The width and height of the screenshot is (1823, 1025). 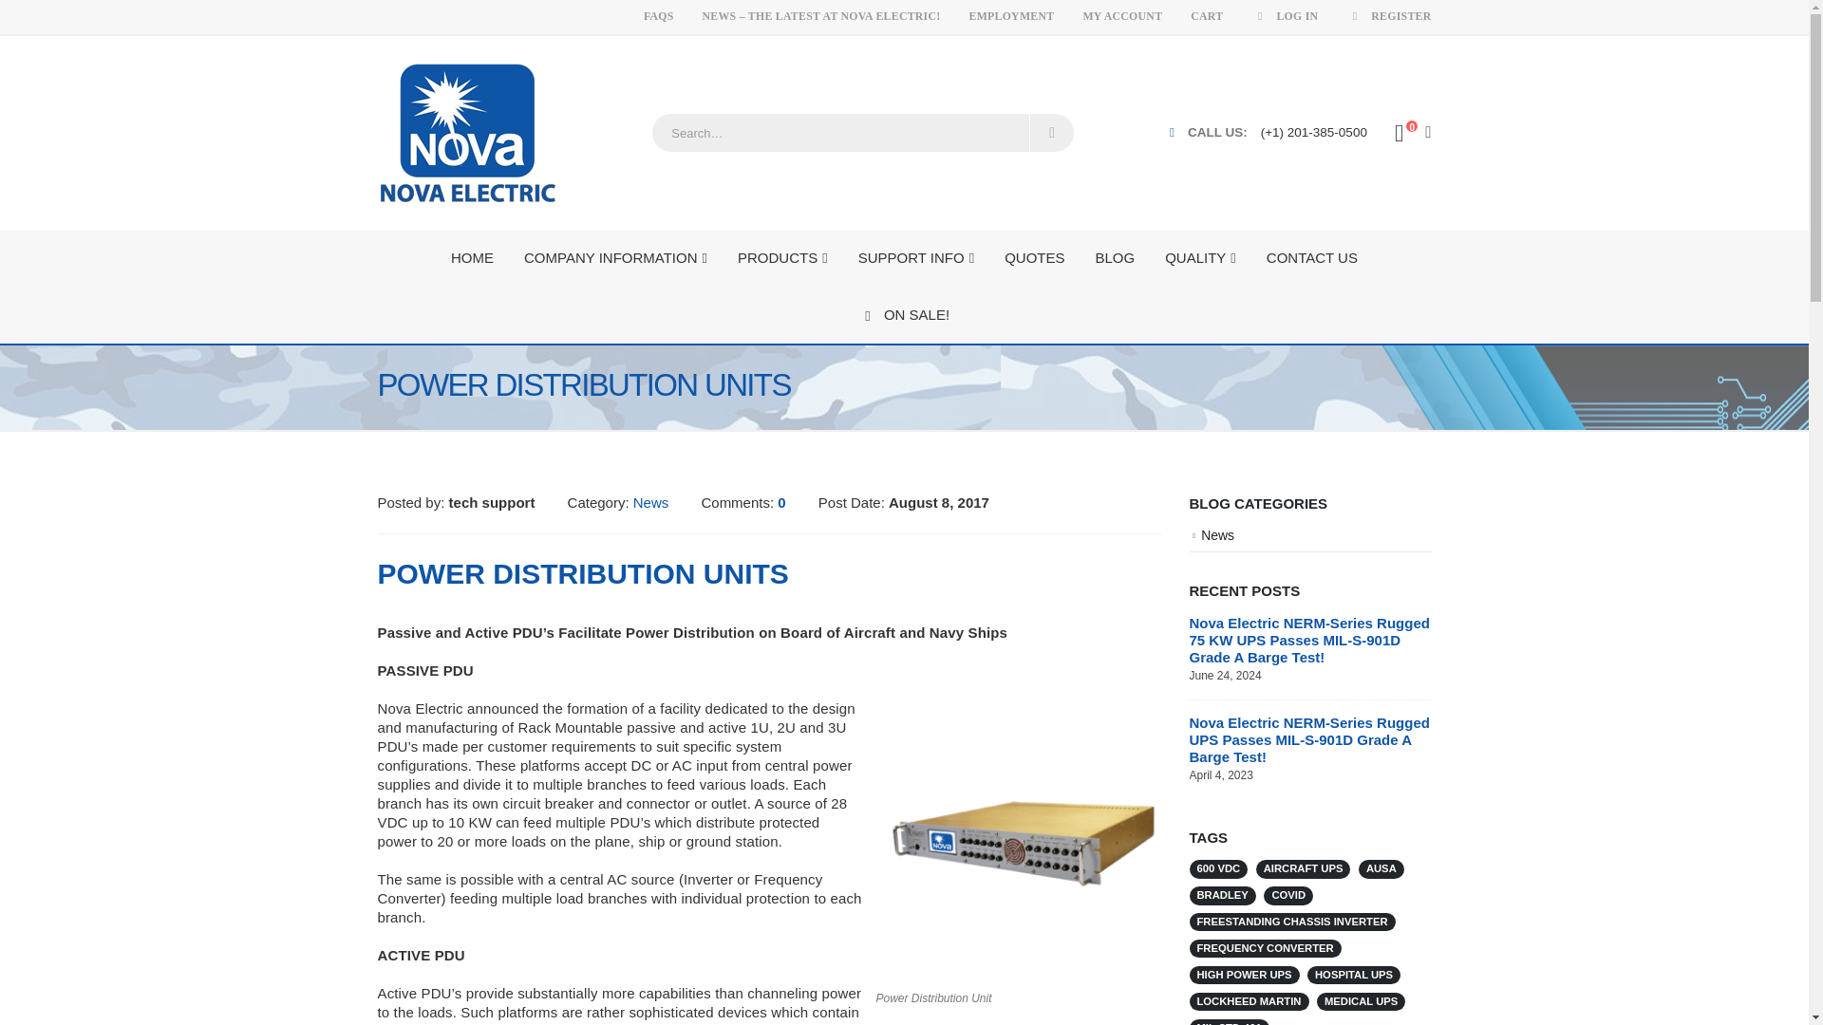 I want to click on LOG IN, so click(x=1285, y=17).